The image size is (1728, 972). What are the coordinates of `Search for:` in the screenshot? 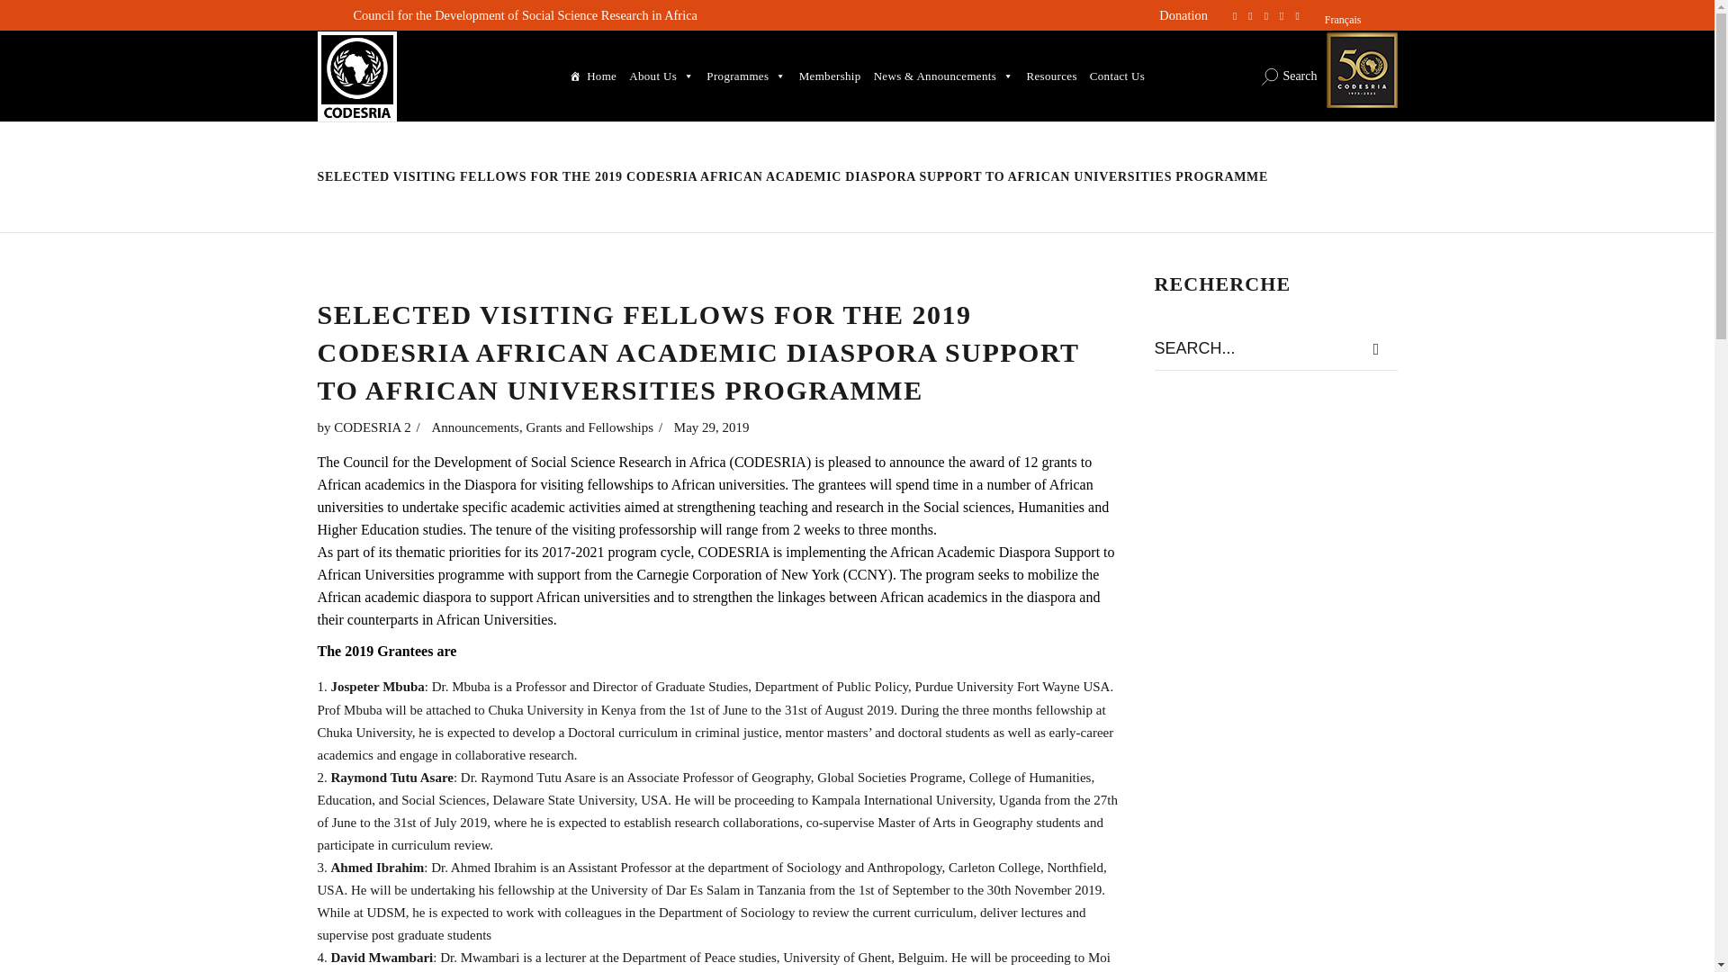 It's located at (1255, 348).